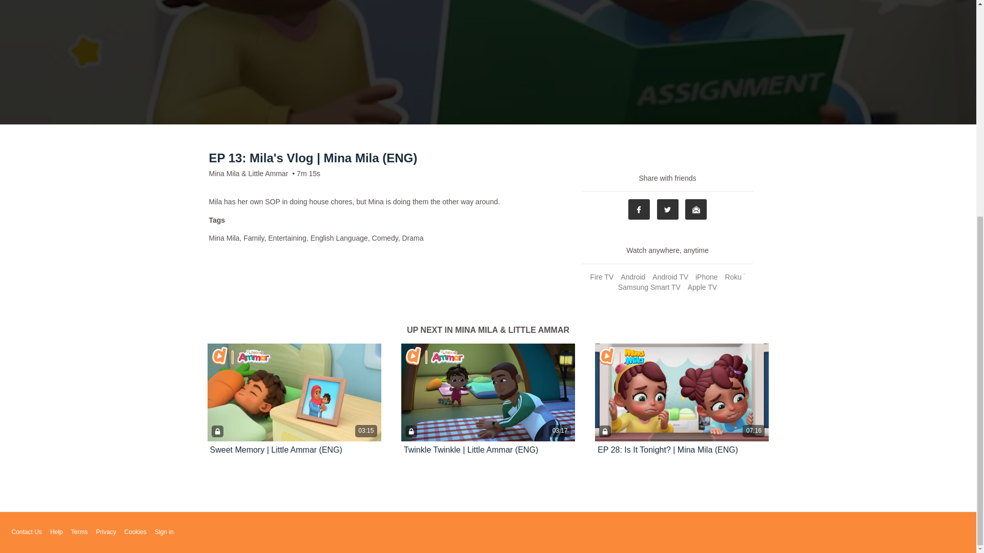 The height and width of the screenshot is (553, 984). Describe the element at coordinates (253, 238) in the screenshot. I see `Family` at that location.